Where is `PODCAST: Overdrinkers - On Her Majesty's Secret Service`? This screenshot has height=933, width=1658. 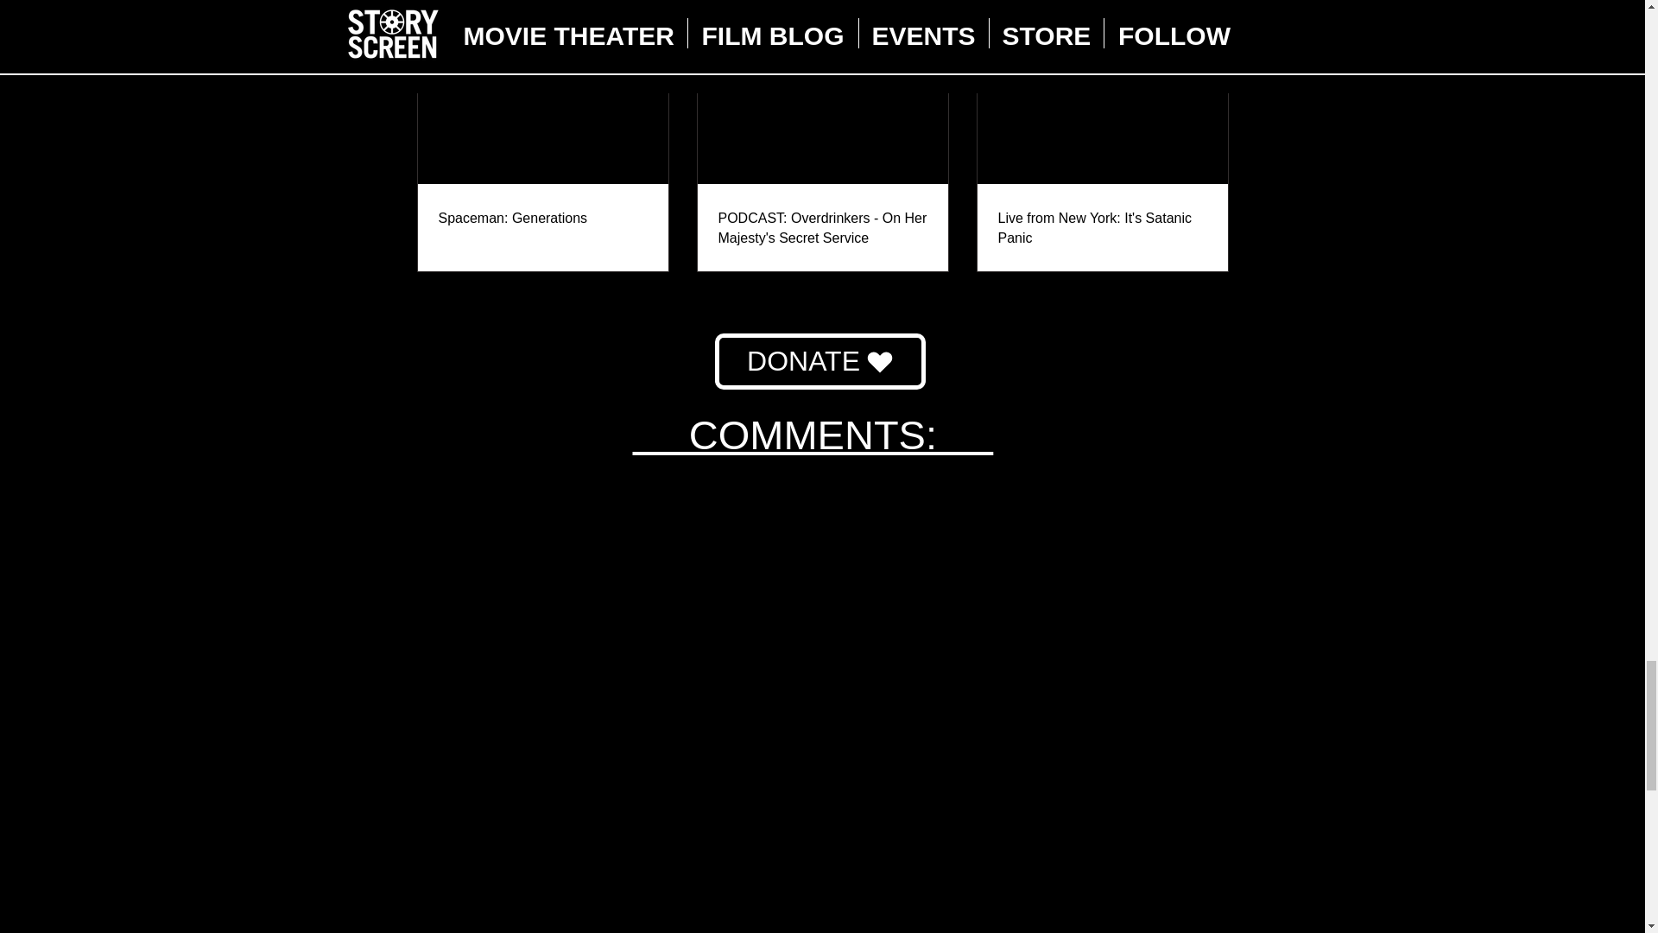 PODCAST: Overdrinkers - On Her Majesty's Secret Service is located at coordinates (822, 228).